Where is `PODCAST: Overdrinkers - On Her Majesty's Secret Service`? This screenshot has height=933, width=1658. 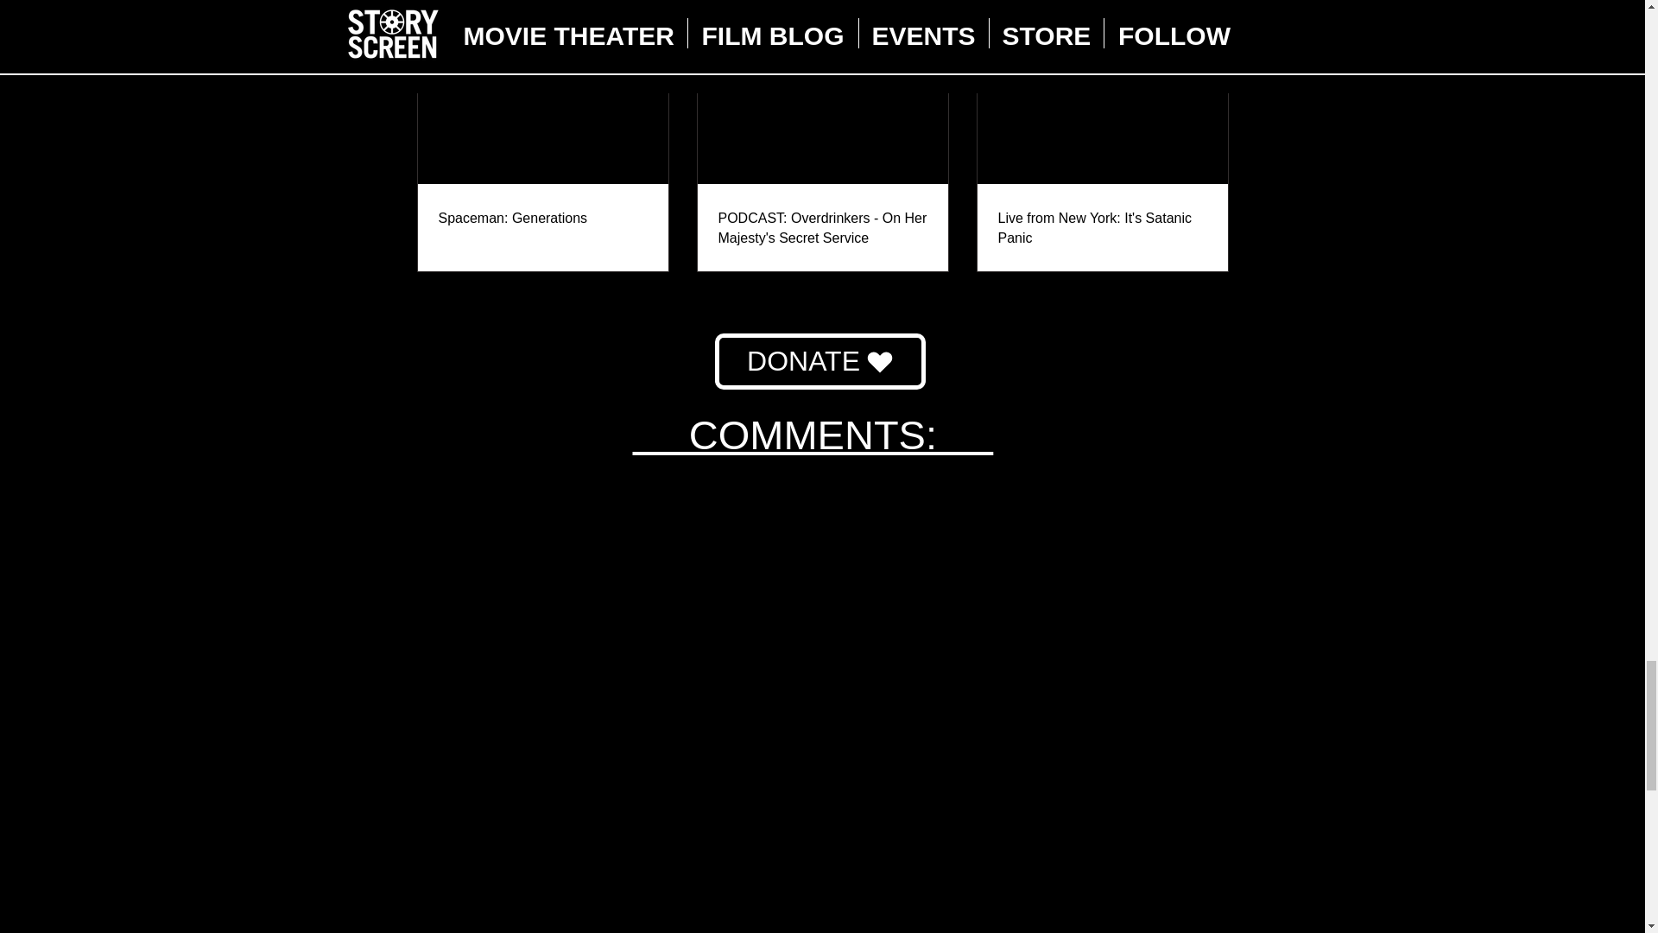 PODCAST: Overdrinkers - On Her Majesty's Secret Service is located at coordinates (822, 228).